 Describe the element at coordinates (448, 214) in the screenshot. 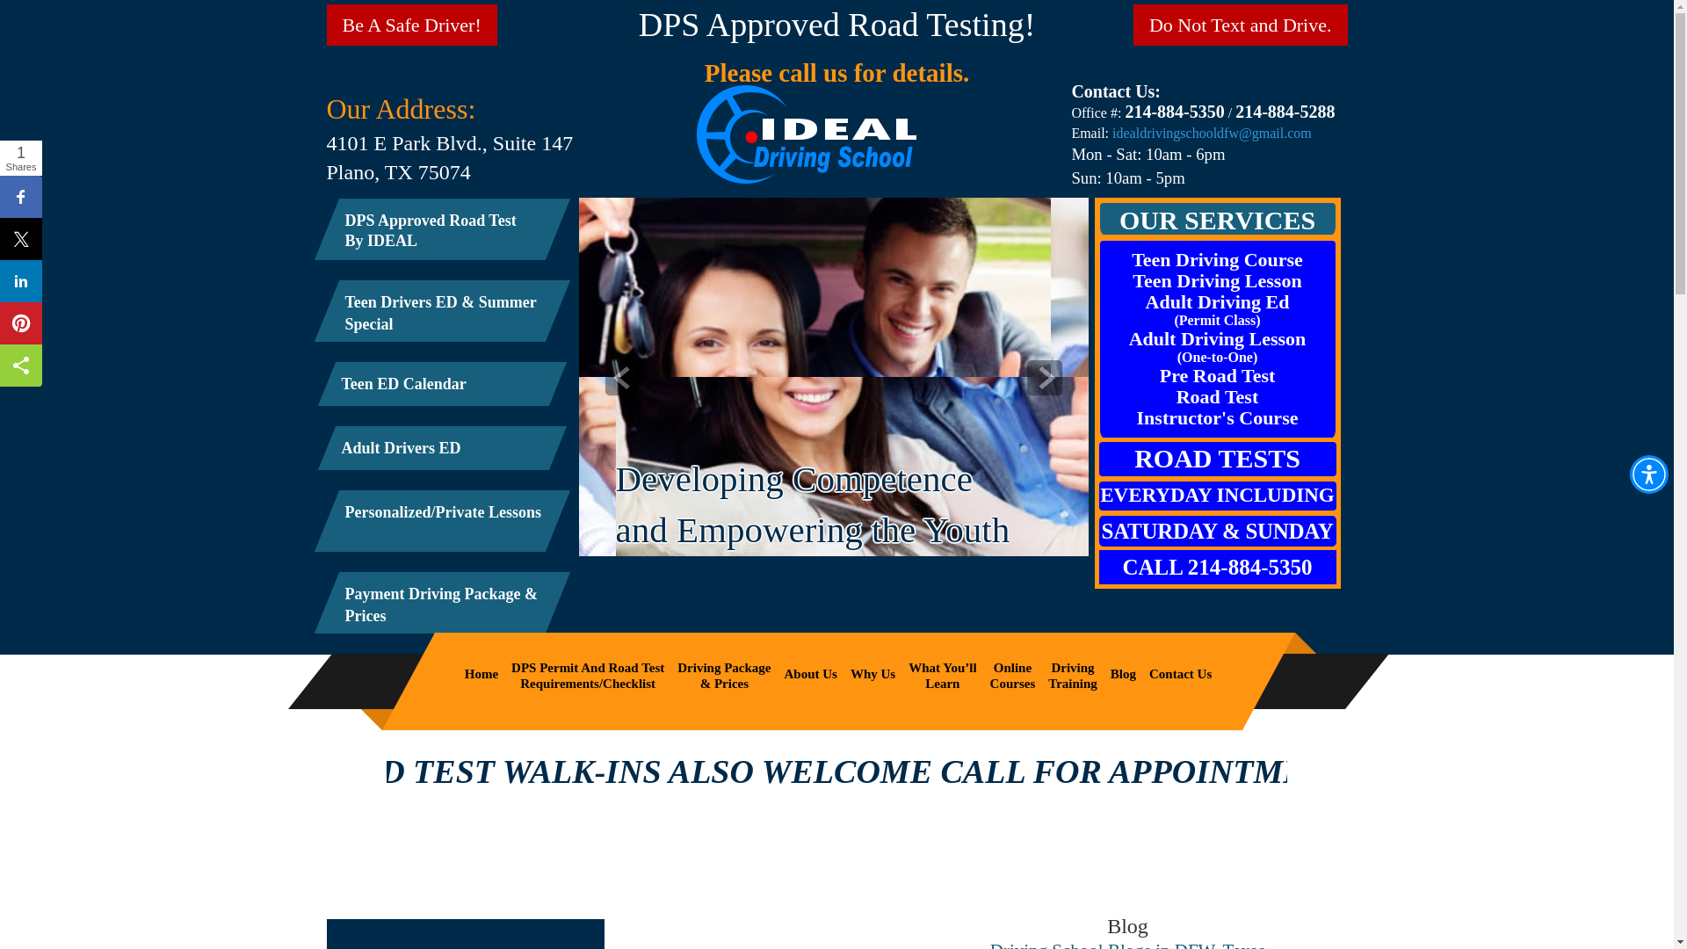

I see `Blog` at that location.